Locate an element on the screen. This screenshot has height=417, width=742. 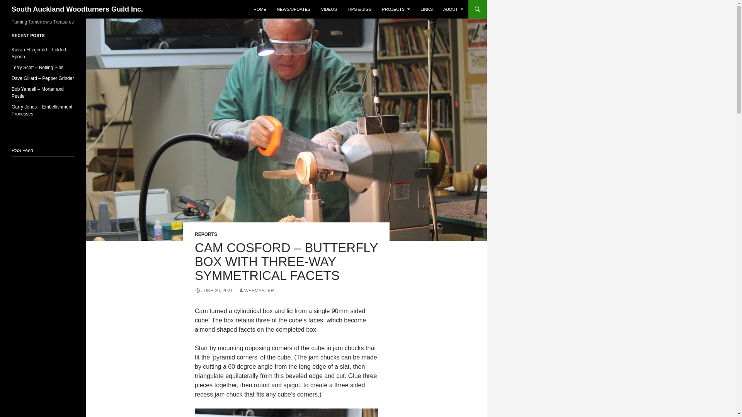
WEBMASTER is located at coordinates (256, 291).